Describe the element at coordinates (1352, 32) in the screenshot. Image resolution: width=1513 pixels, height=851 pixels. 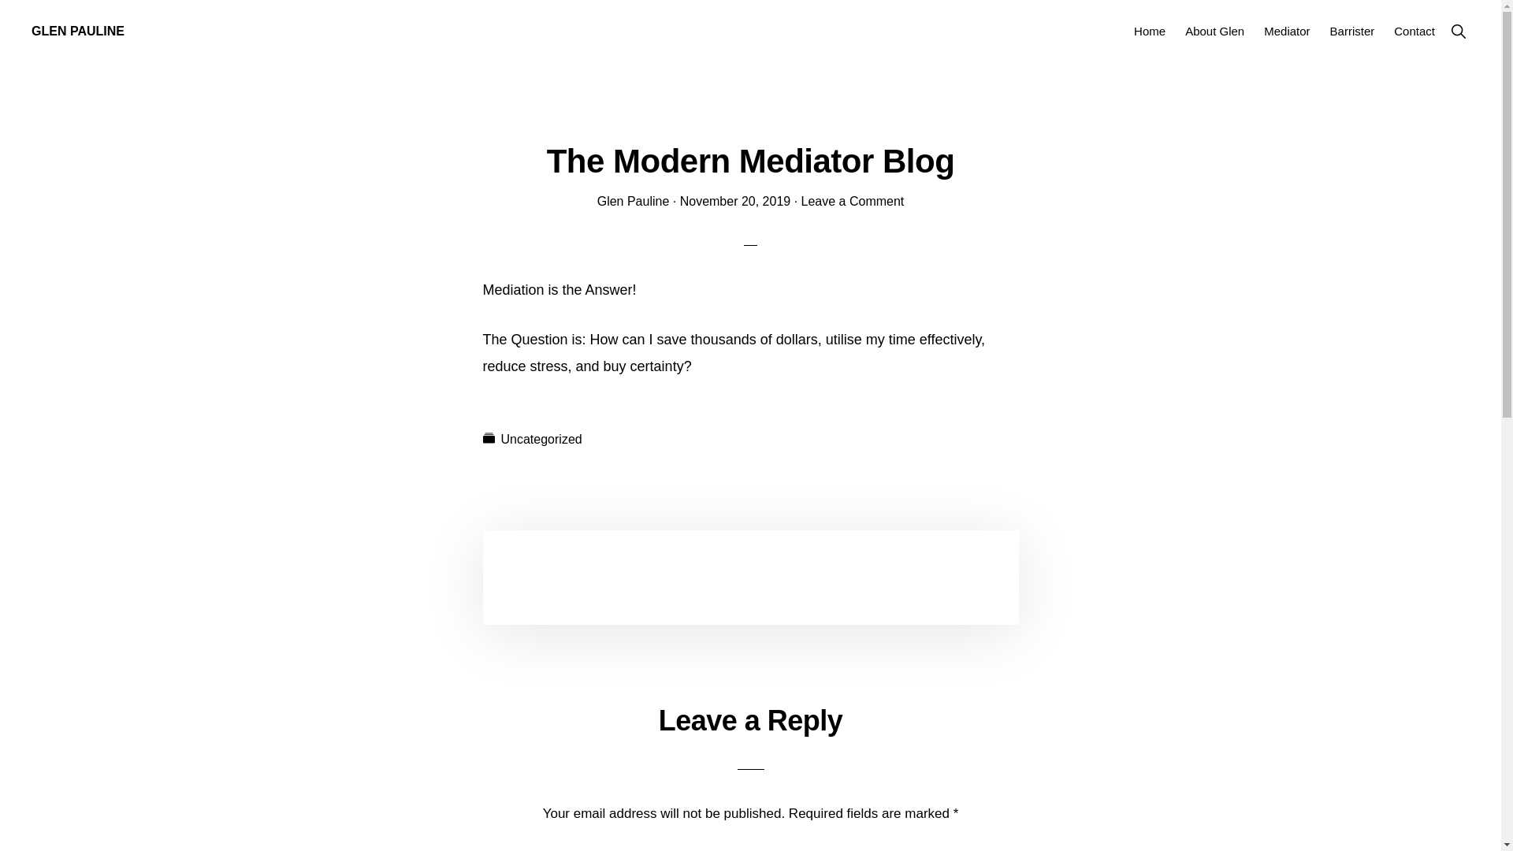
I see `Barrister` at that location.